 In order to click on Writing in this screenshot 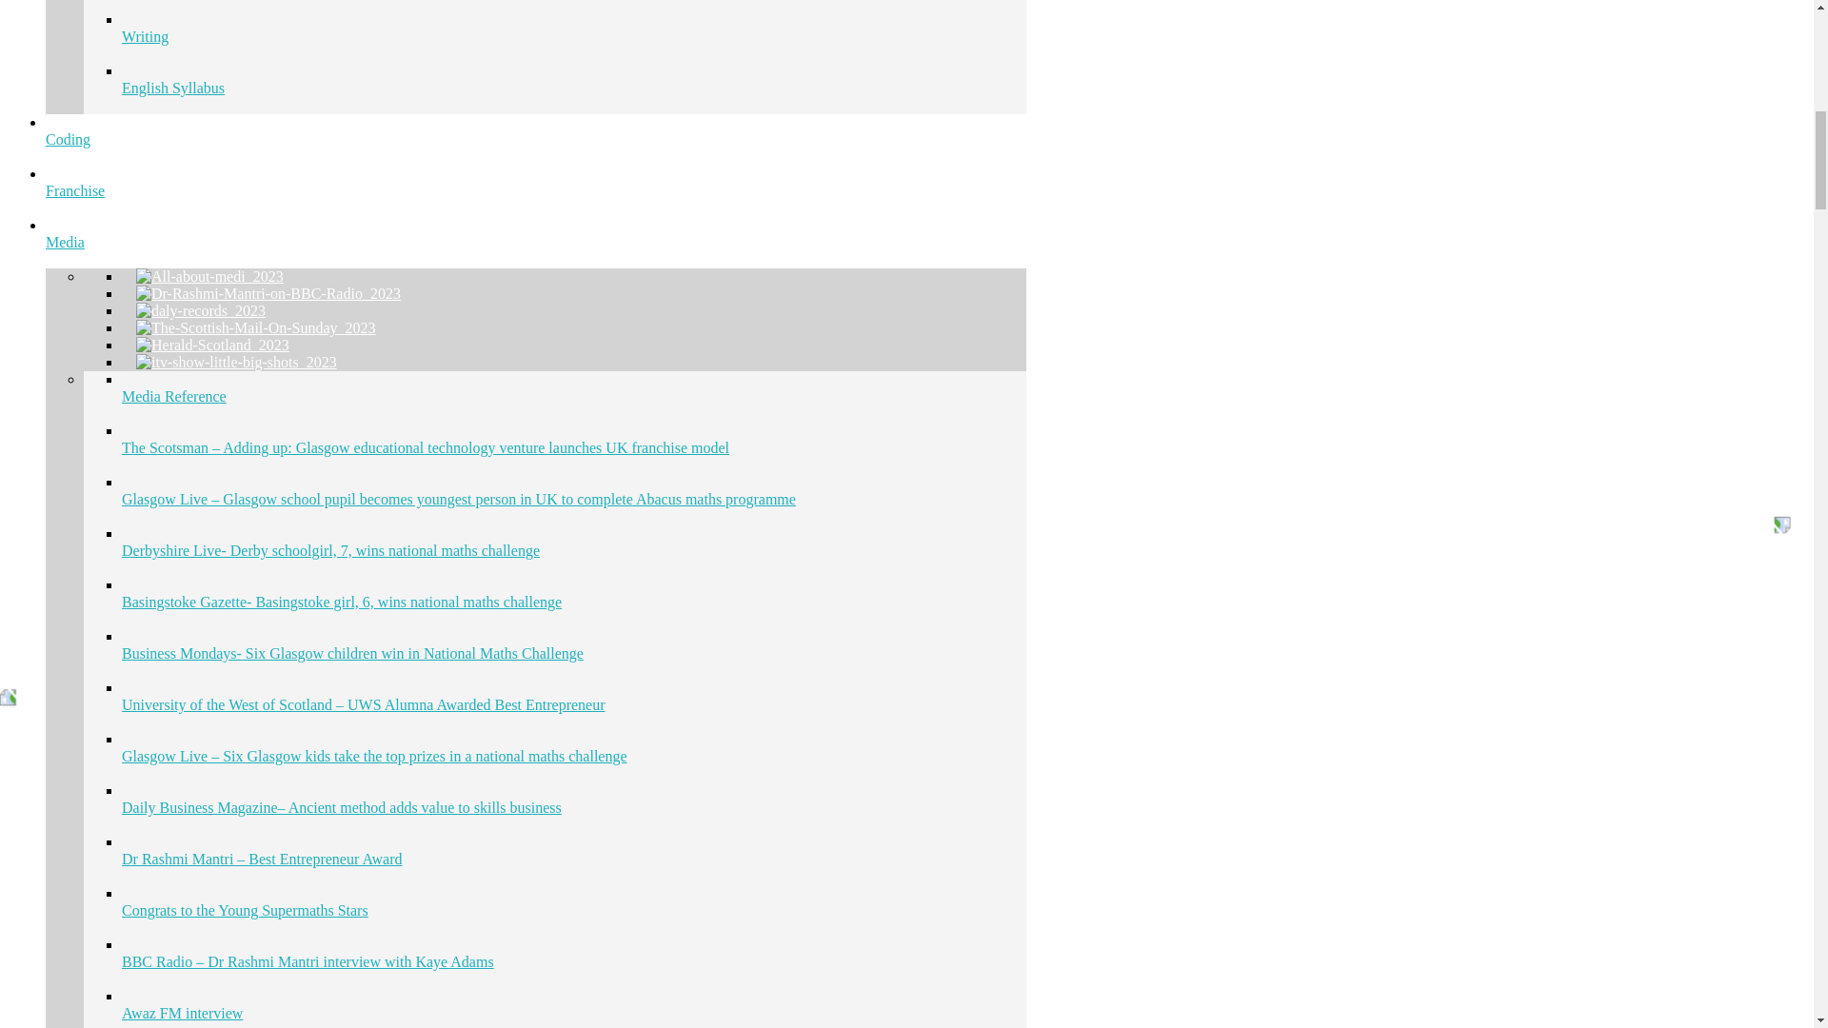, I will do `click(573, 42)`.